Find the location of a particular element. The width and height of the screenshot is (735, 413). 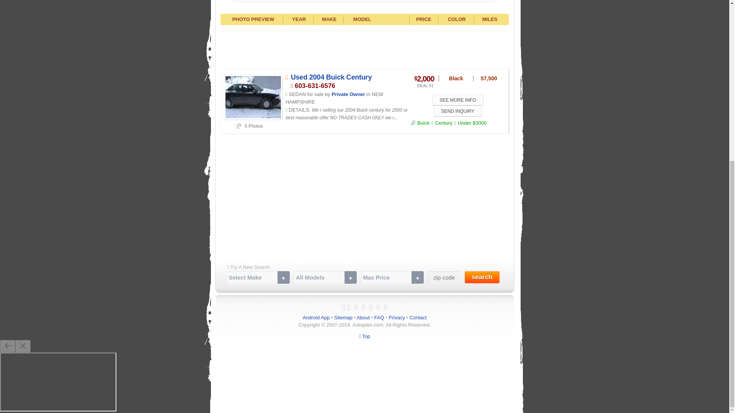

search is located at coordinates (482, 277).